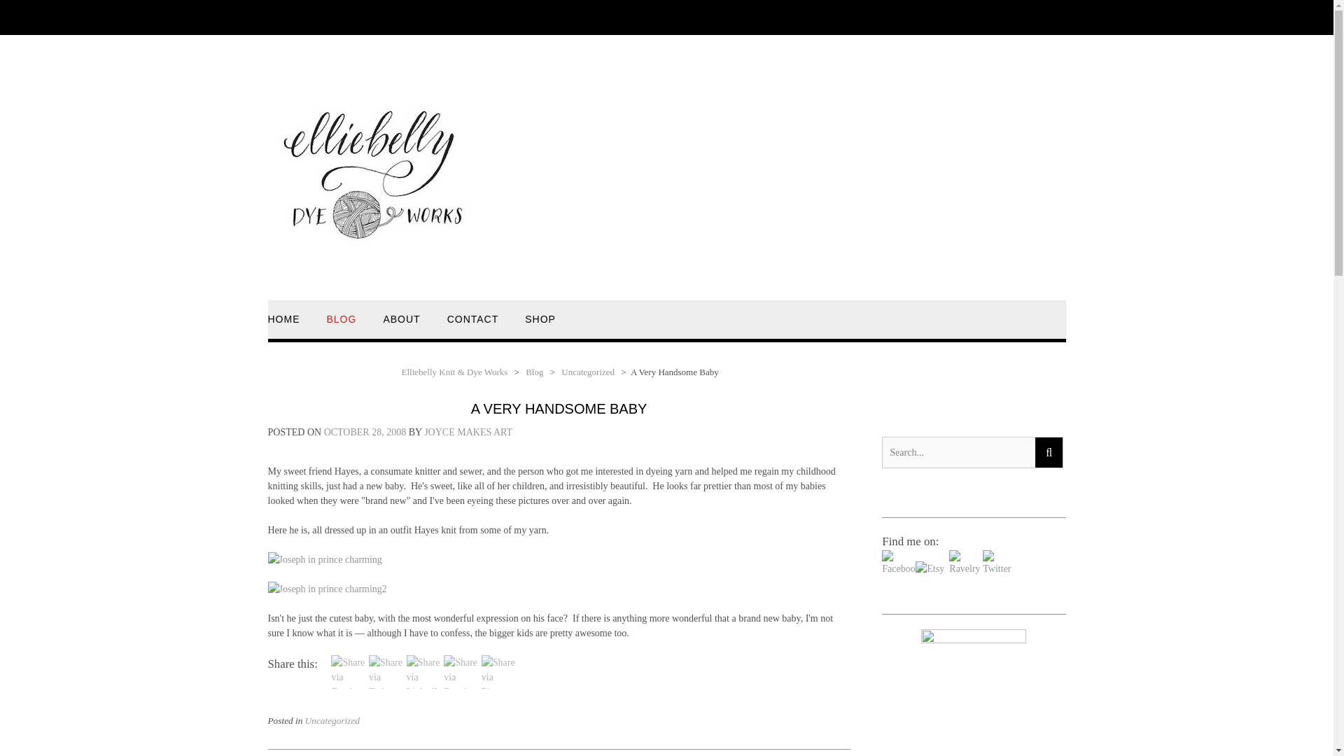 The image size is (1344, 756). Describe the element at coordinates (283, 325) in the screenshot. I see `HOME` at that location.